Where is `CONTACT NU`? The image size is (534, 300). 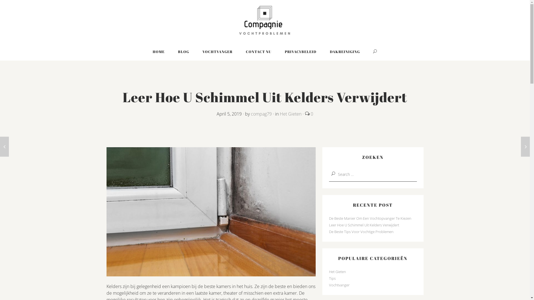
CONTACT NU is located at coordinates (259, 52).